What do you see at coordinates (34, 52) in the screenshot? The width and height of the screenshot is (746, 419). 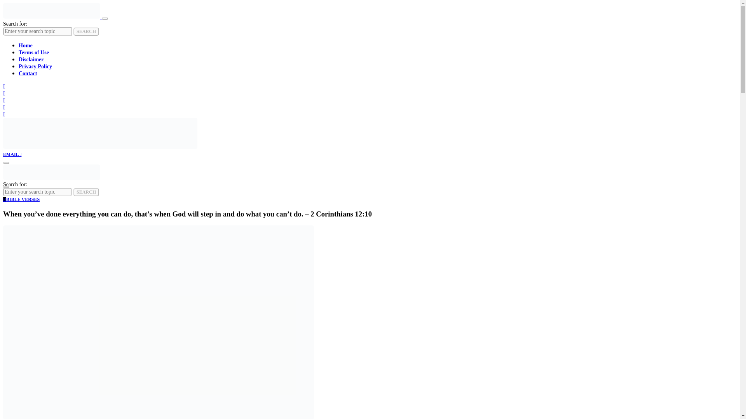 I see `Terms of Use` at bounding box center [34, 52].